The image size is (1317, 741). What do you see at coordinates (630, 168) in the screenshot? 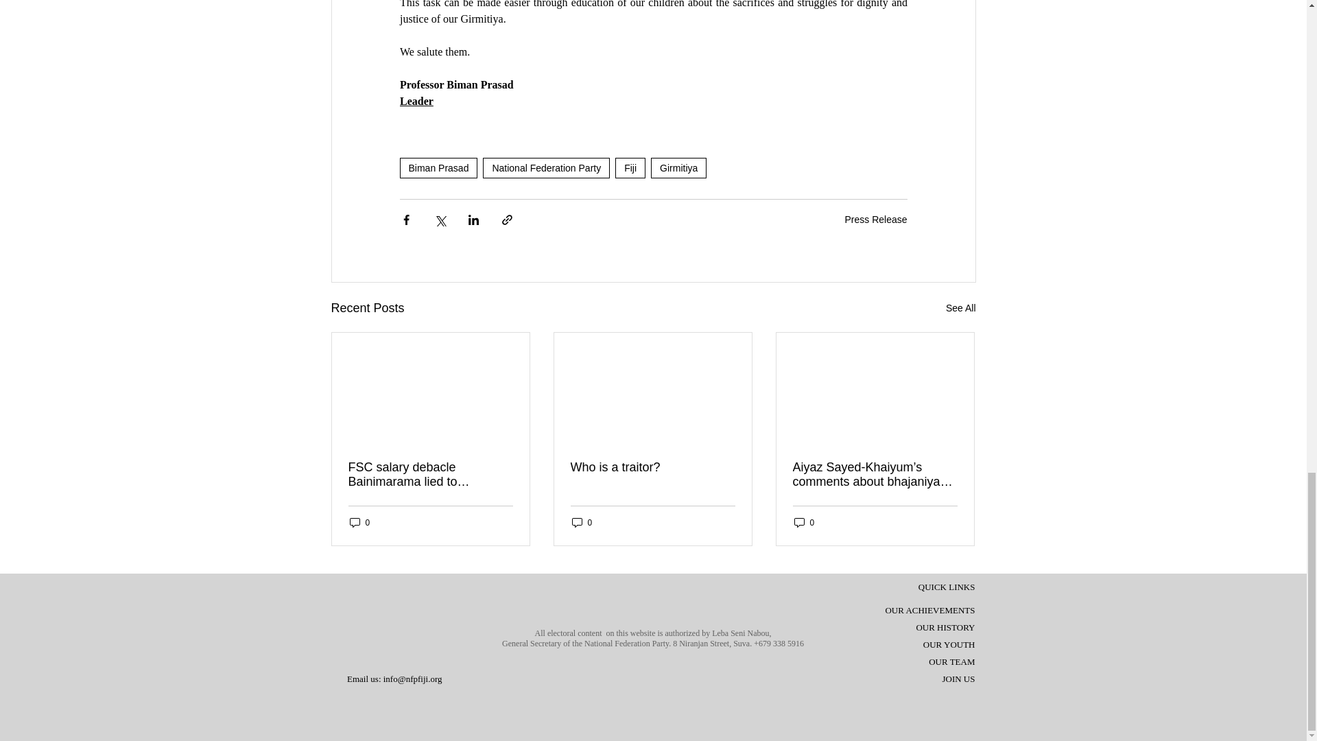
I see `Fiji` at bounding box center [630, 168].